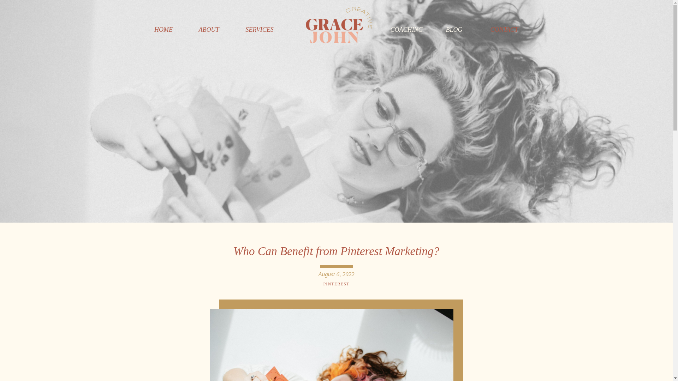 The width and height of the screenshot is (678, 381). Describe the element at coordinates (504, 29) in the screenshot. I see `CONTACT` at that location.